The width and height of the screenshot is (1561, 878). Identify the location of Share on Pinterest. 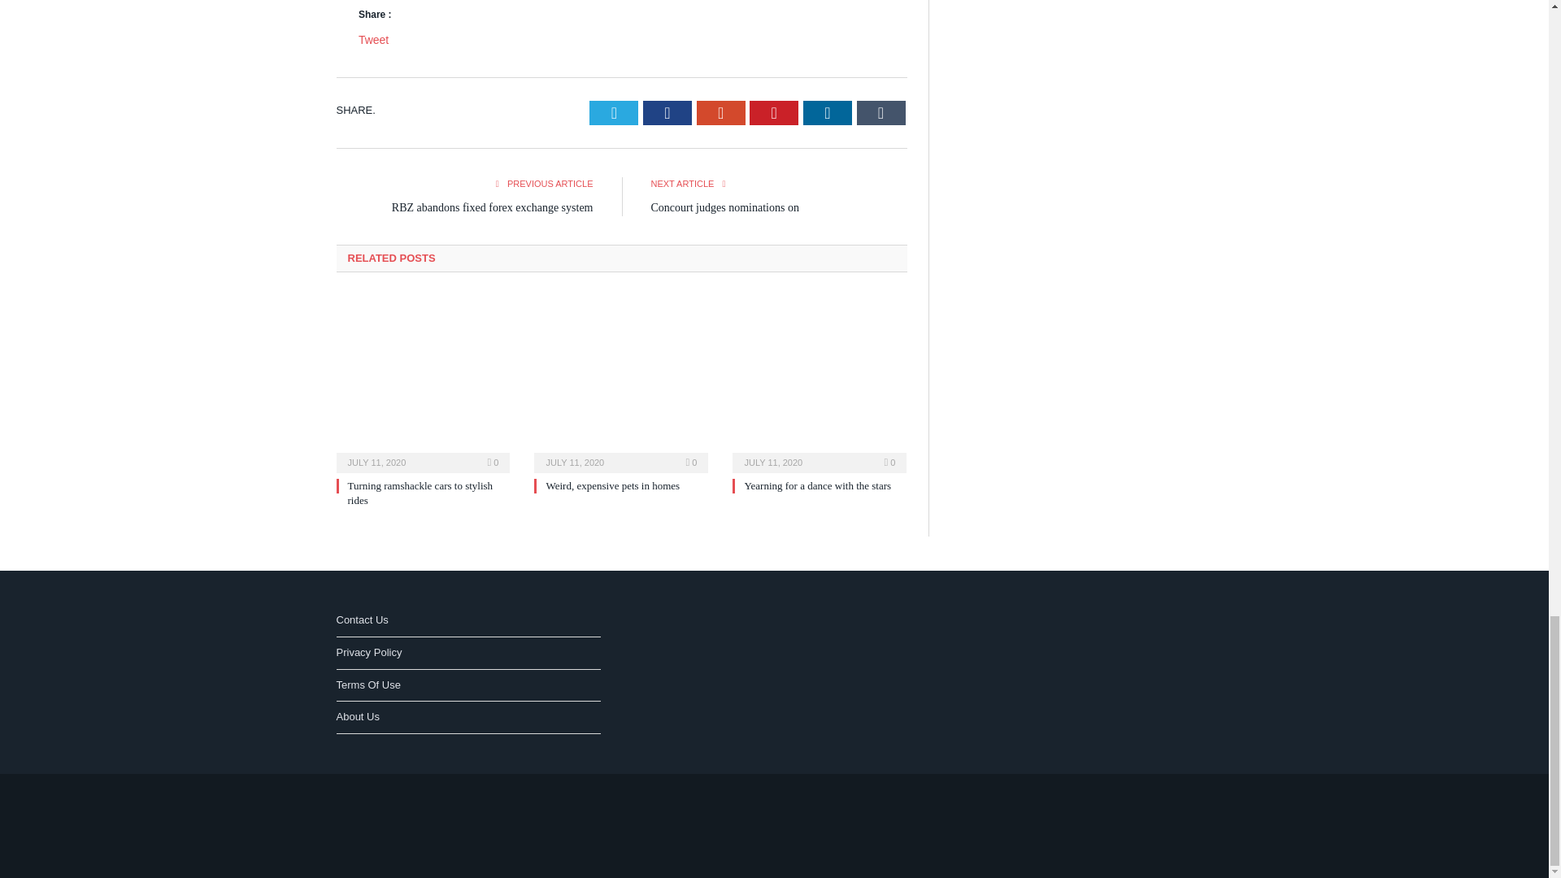
(773, 113).